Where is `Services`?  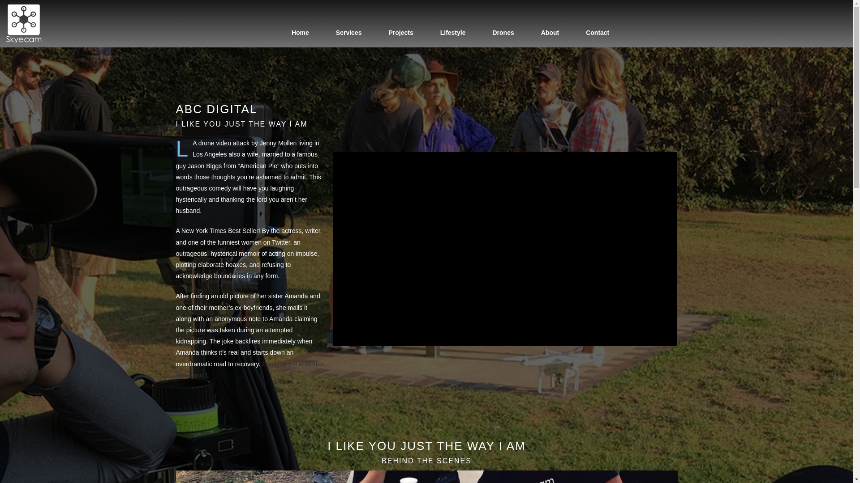
Services is located at coordinates (348, 32).